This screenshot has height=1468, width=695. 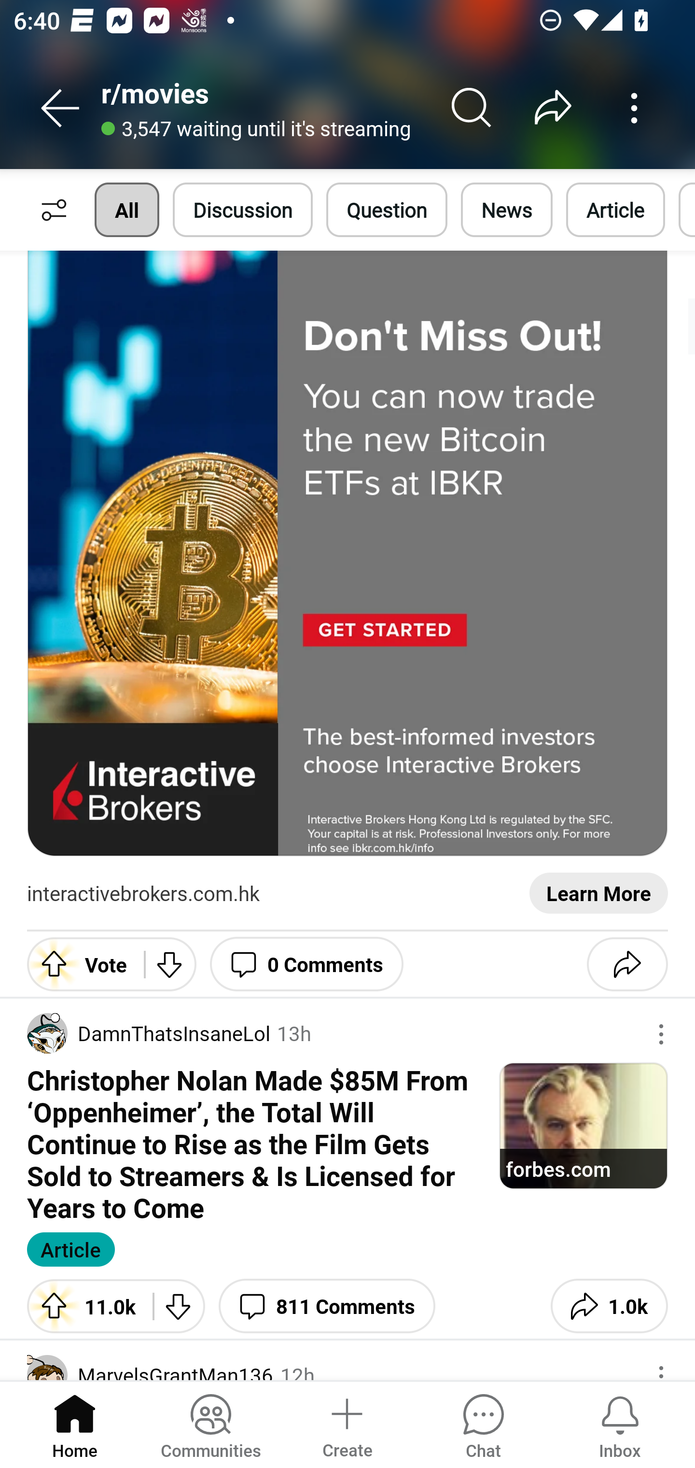 What do you see at coordinates (149, 1032) in the screenshot?
I see `Author DamnThatsInsaneLol` at bounding box center [149, 1032].